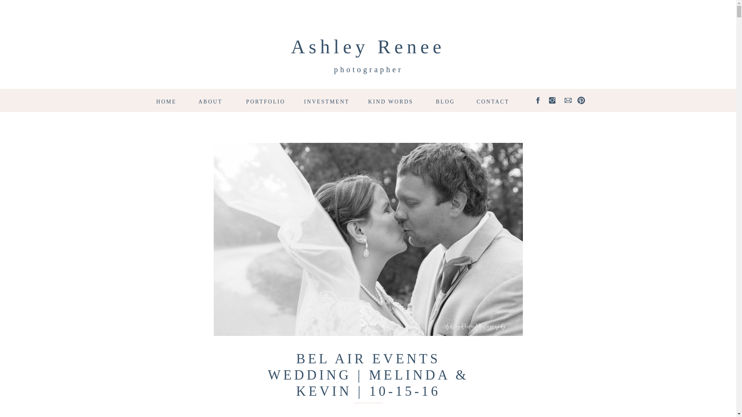  What do you see at coordinates (391, 100) in the screenshot?
I see `KIND WORDS` at bounding box center [391, 100].